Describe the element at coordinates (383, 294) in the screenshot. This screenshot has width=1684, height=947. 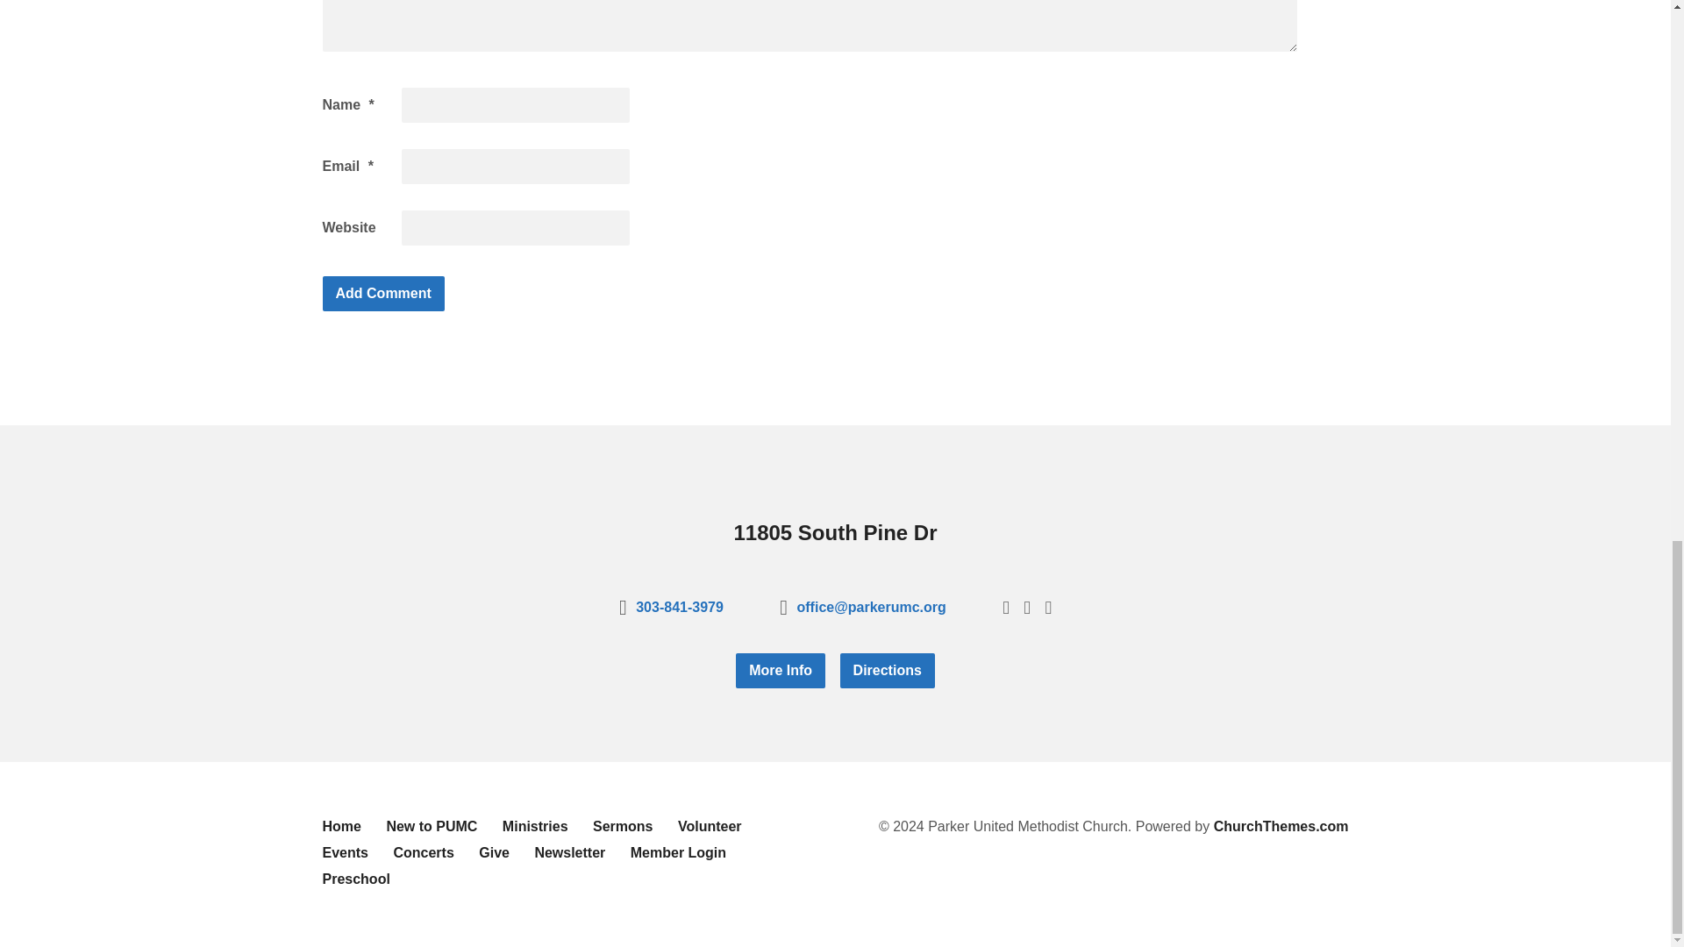
I see `Add Comment` at that location.